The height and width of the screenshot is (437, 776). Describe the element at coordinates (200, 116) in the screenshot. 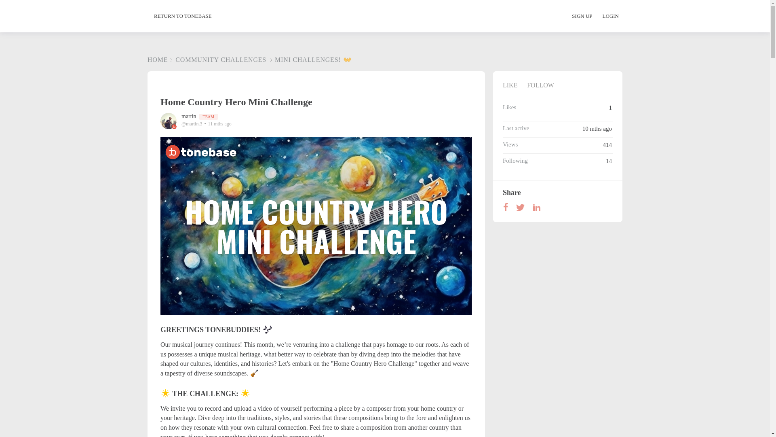

I see `martinTEAM` at that location.